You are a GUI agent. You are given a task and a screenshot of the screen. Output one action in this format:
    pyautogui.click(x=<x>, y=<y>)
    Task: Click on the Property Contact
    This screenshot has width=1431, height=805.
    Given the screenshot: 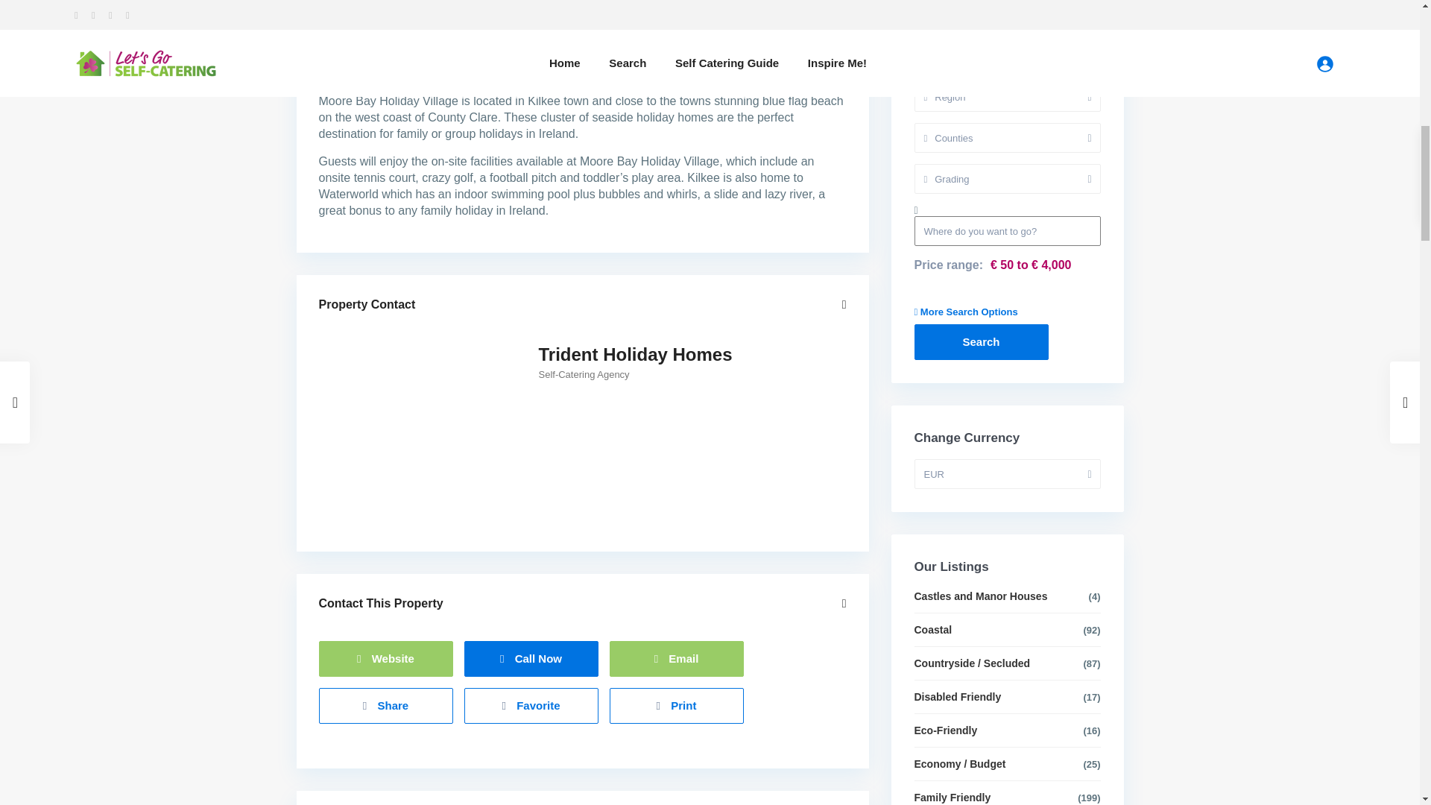 What is the action you would take?
    pyautogui.click(x=583, y=305)
    